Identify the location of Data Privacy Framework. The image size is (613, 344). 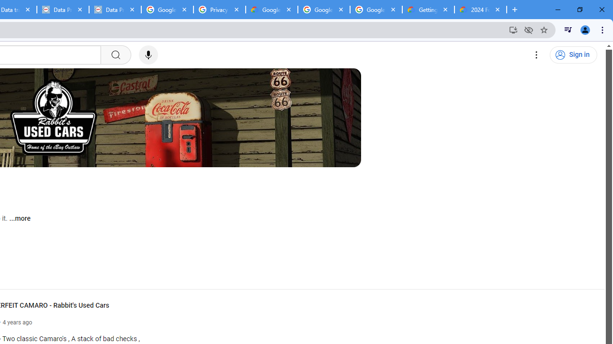
(62, 10).